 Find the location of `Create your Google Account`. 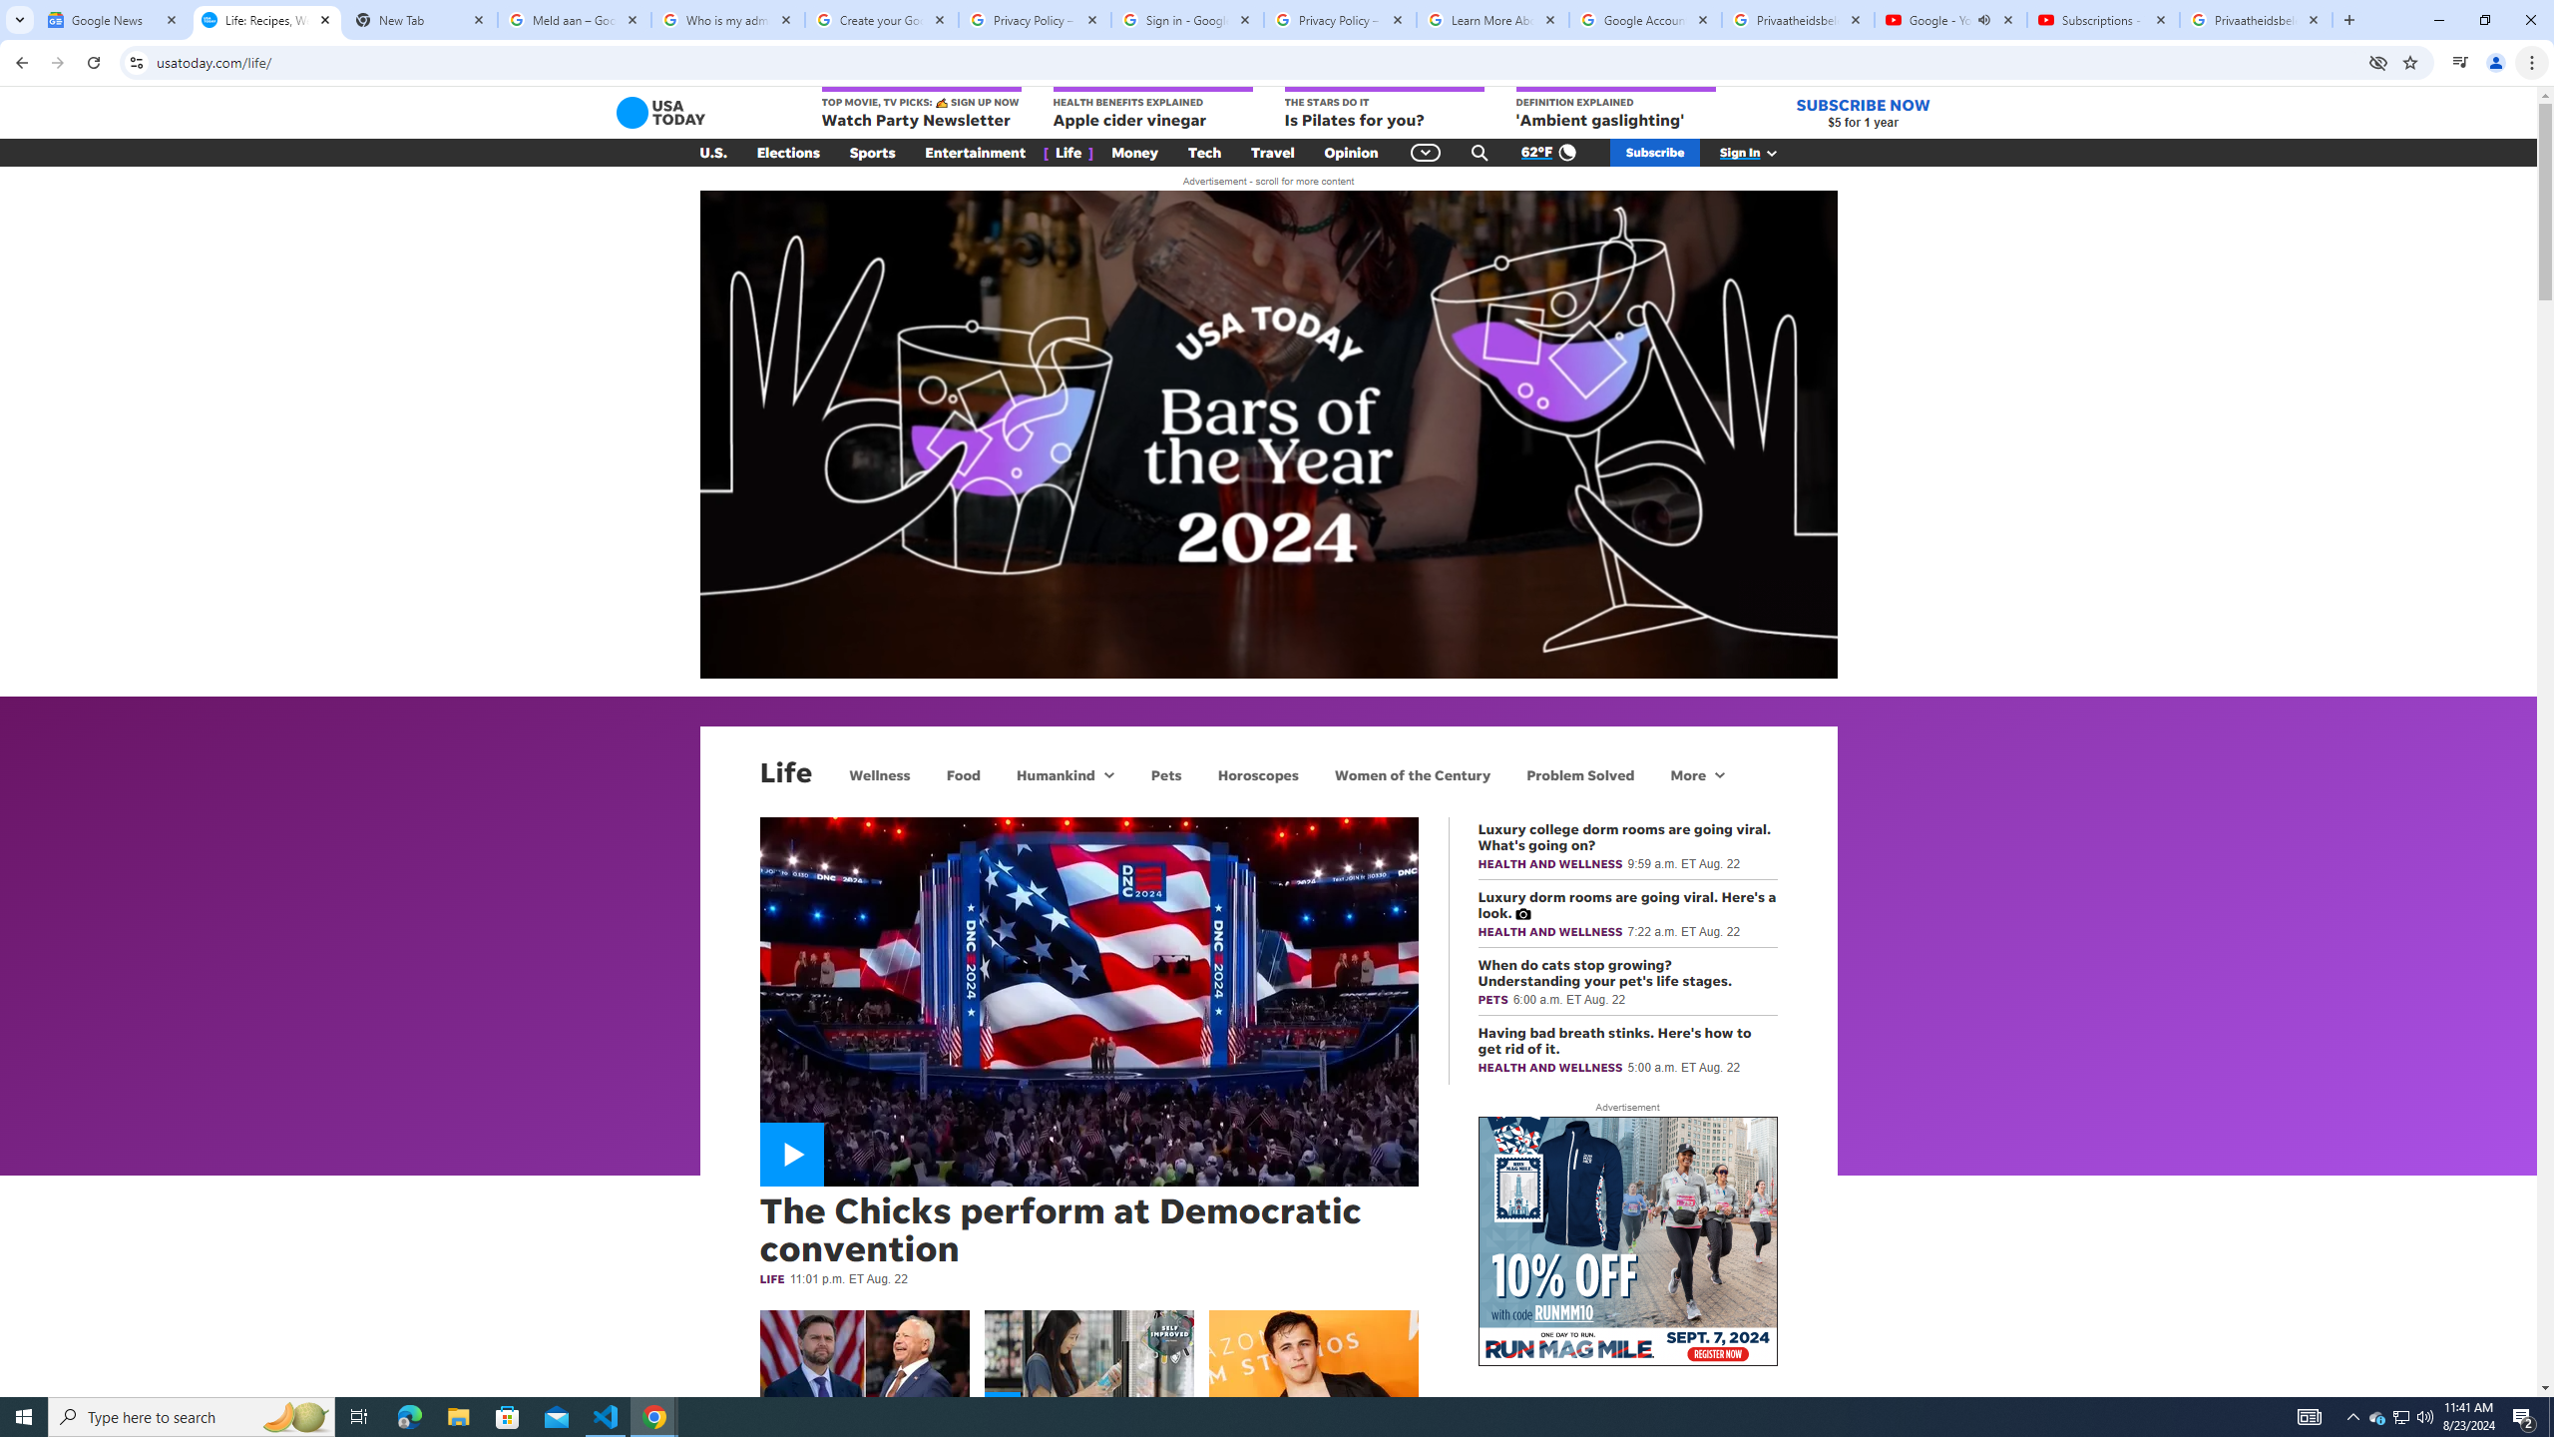

Create your Google Account is located at coordinates (882, 20).